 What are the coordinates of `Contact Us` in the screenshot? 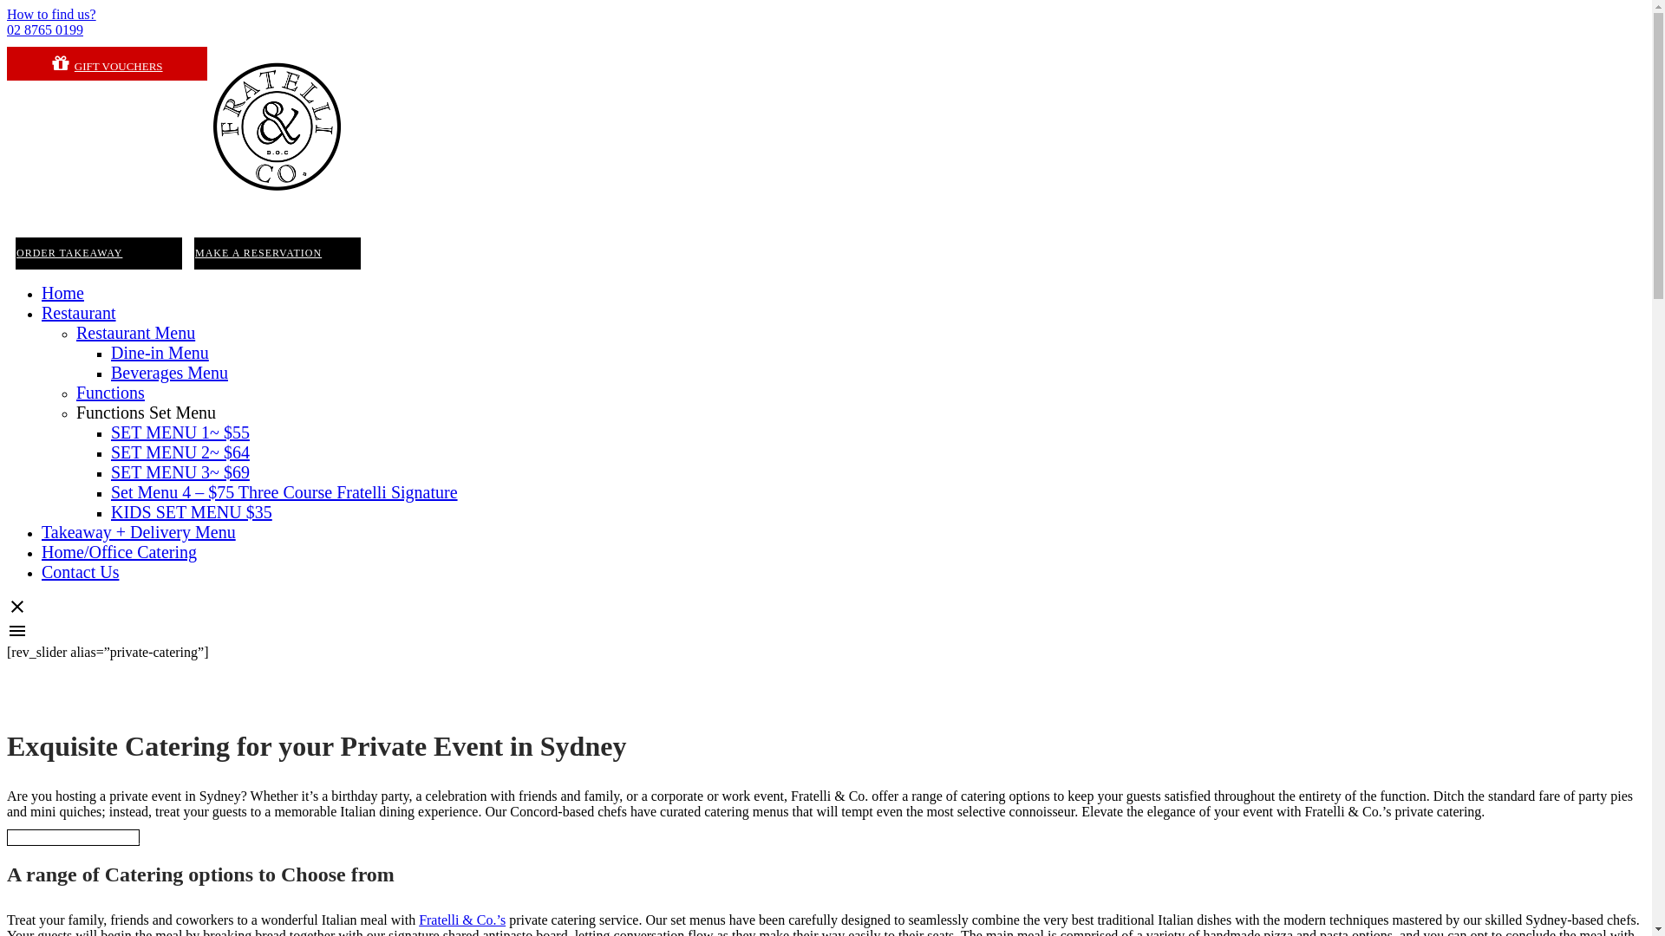 It's located at (80, 572).